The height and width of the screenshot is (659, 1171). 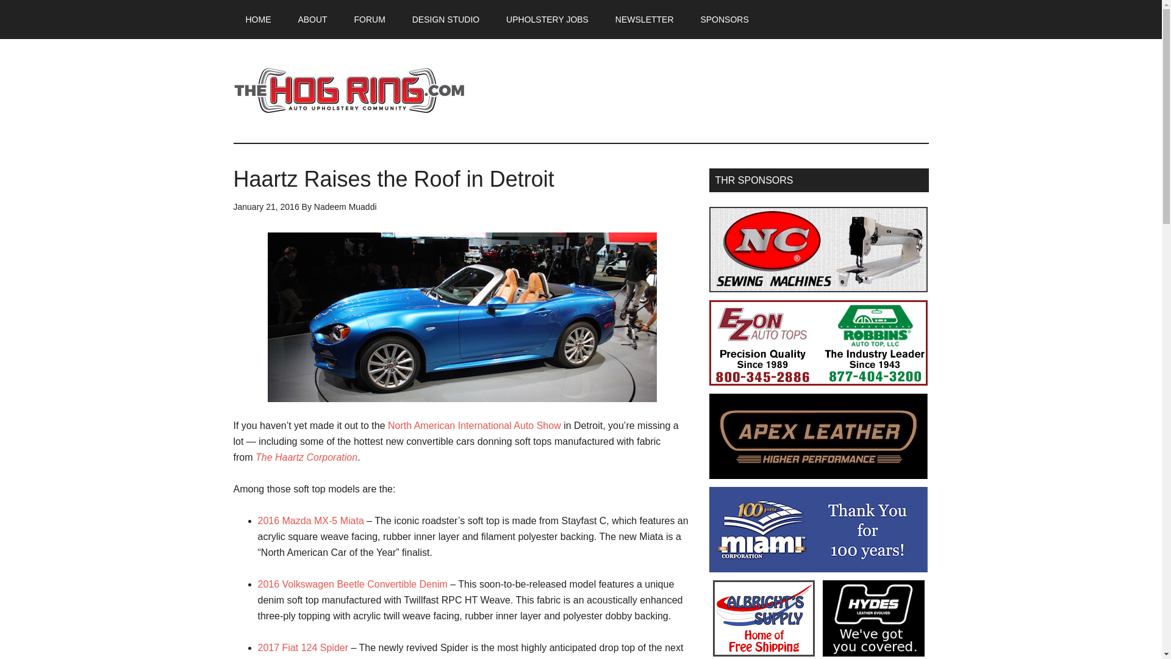 What do you see at coordinates (310, 520) in the screenshot?
I see `2016 Mazda MX-5 Miata` at bounding box center [310, 520].